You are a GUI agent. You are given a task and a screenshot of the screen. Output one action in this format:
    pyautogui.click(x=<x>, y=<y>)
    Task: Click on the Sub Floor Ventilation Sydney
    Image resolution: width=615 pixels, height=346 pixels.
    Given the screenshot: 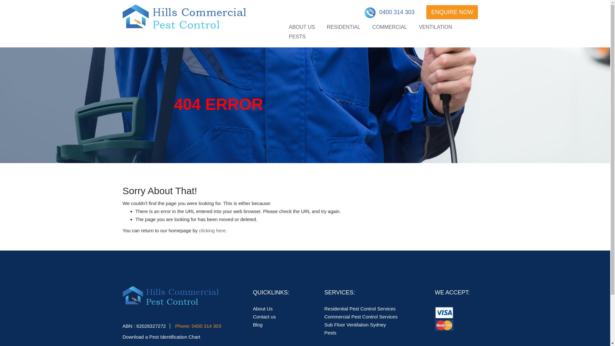 What is the action you would take?
    pyautogui.click(x=355, y=325)
    